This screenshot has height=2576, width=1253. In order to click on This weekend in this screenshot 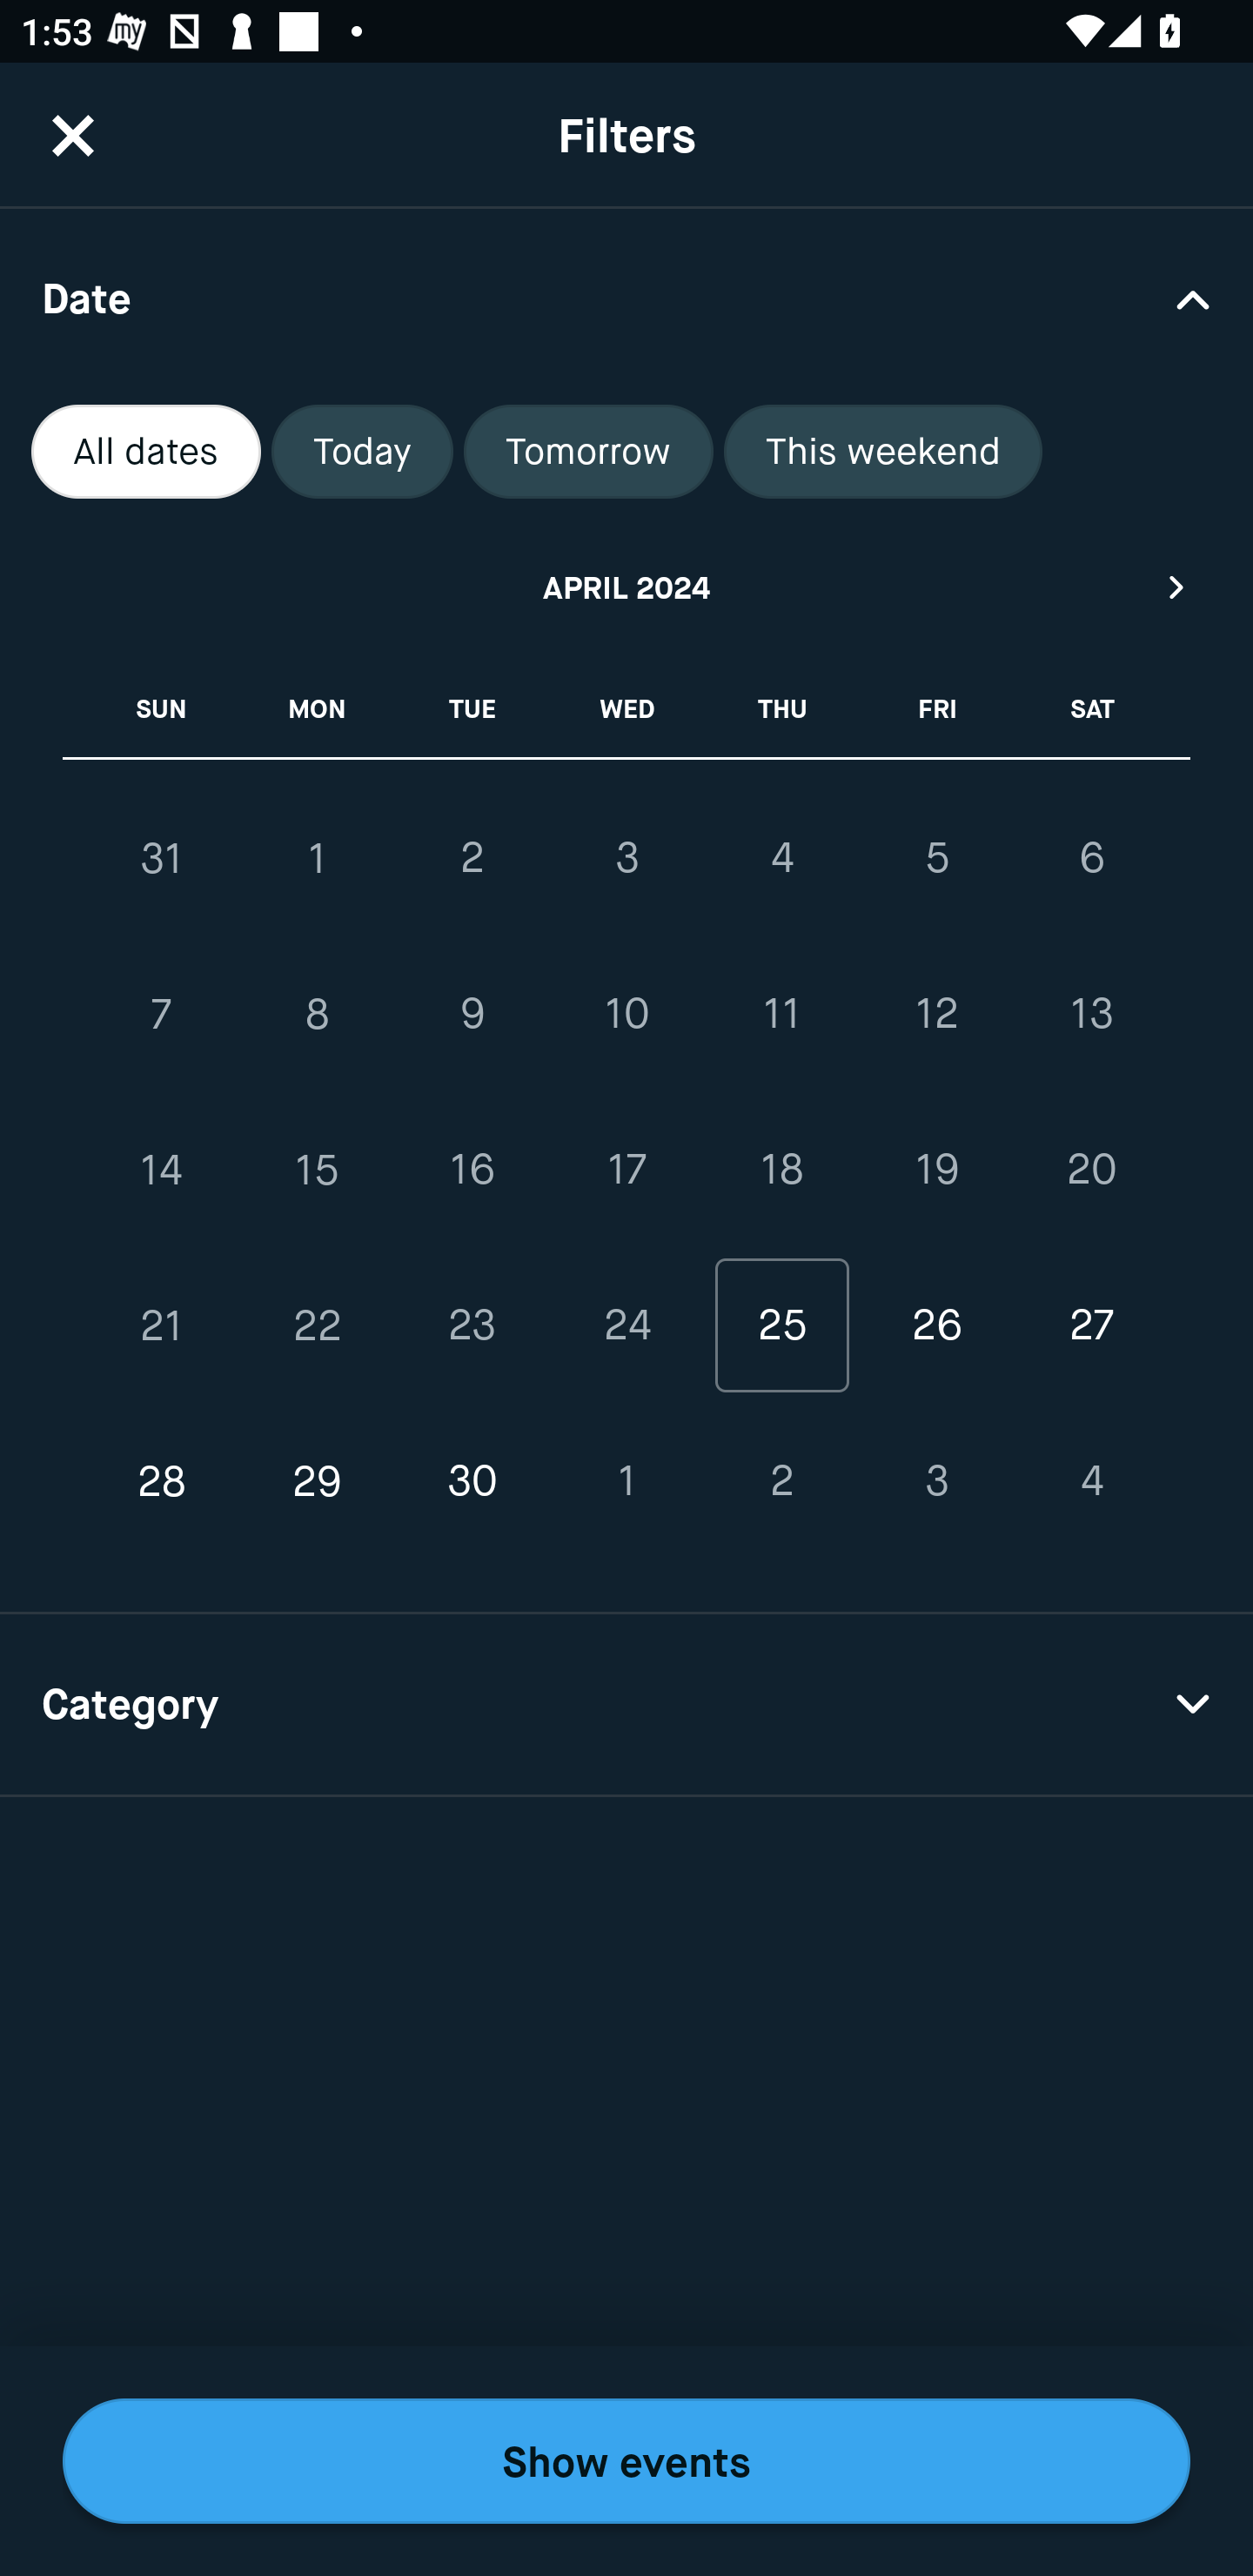, I will do `click(883, 452)`.